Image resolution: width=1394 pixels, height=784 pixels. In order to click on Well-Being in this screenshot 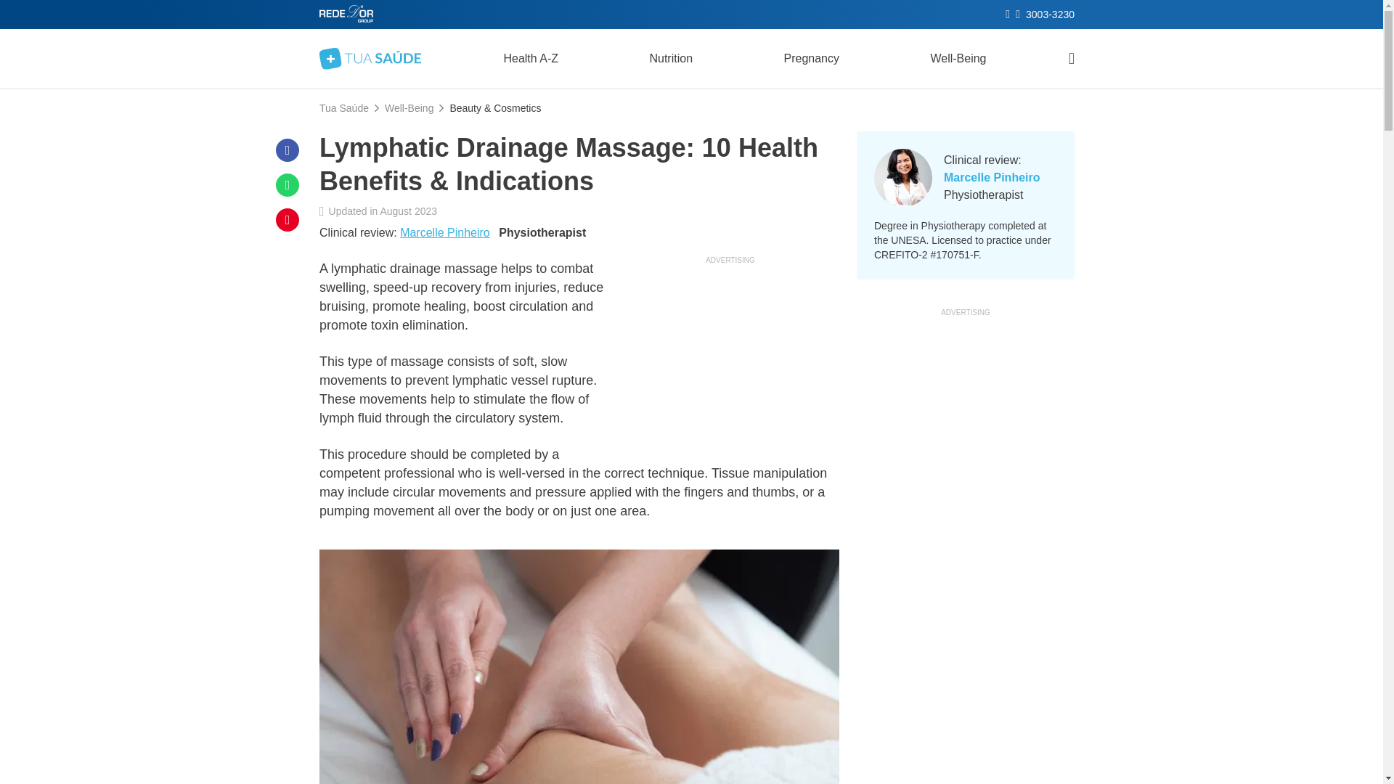, I will do `click(409, 107)`.